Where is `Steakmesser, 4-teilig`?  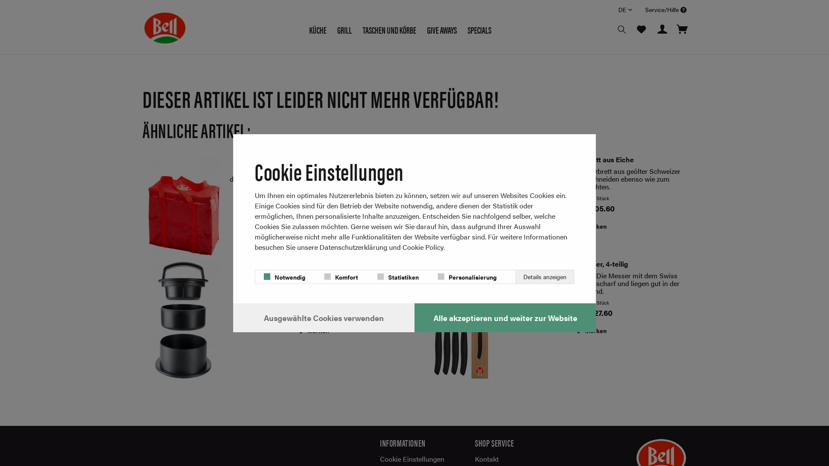 Steakmesser, 4-teilig is located at coordinates (461, 320).